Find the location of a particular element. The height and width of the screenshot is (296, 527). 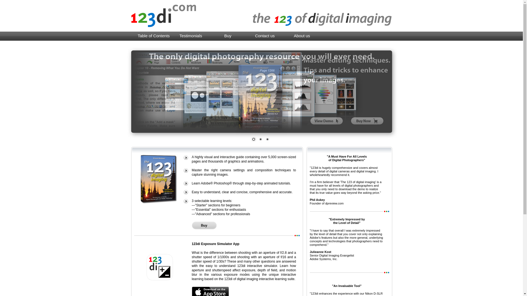

Buy is located at coordinates (228, 36).